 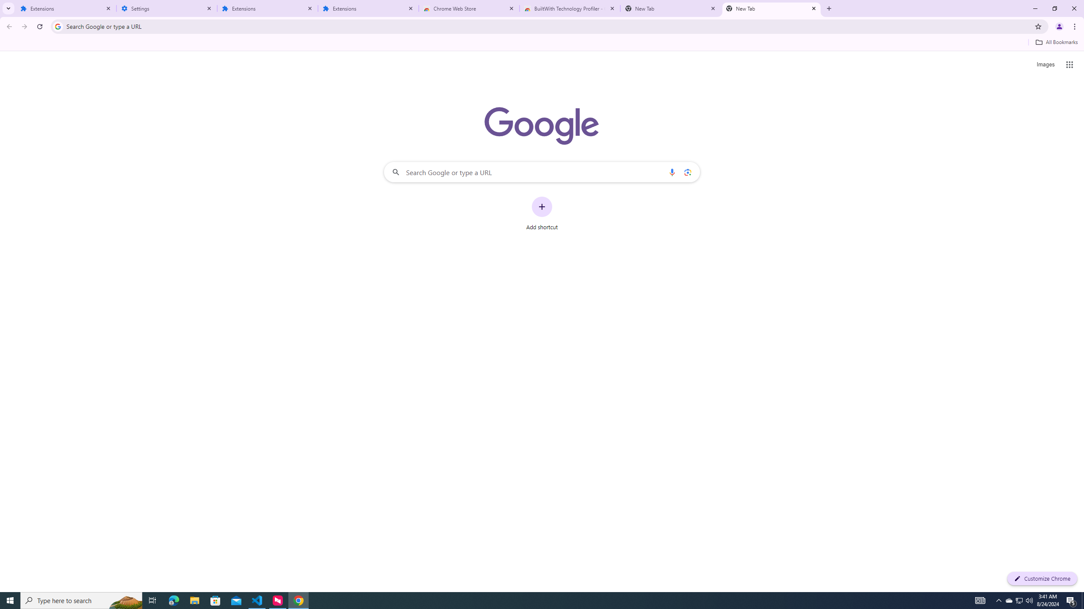 I want to click on BuiltWith Technology Profiler - Chrome Web Store, so click(x=570, y=8).